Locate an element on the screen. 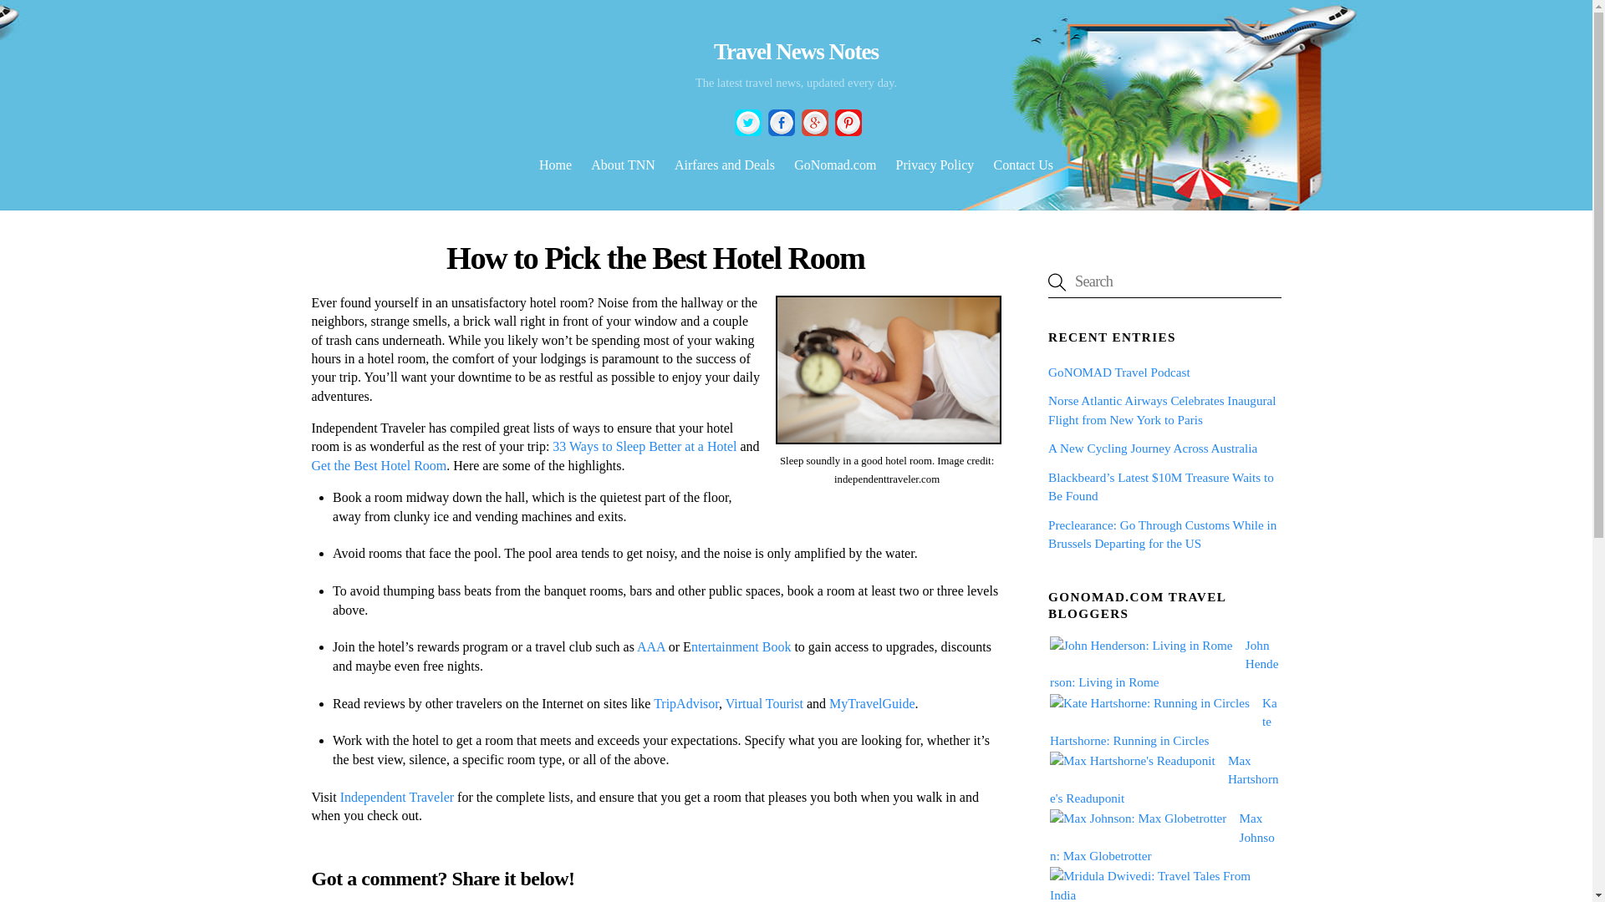 Image resolution: width=1605 pixels, height=902 pixels. Virtual Tourist is located at coordinates (764, 703).